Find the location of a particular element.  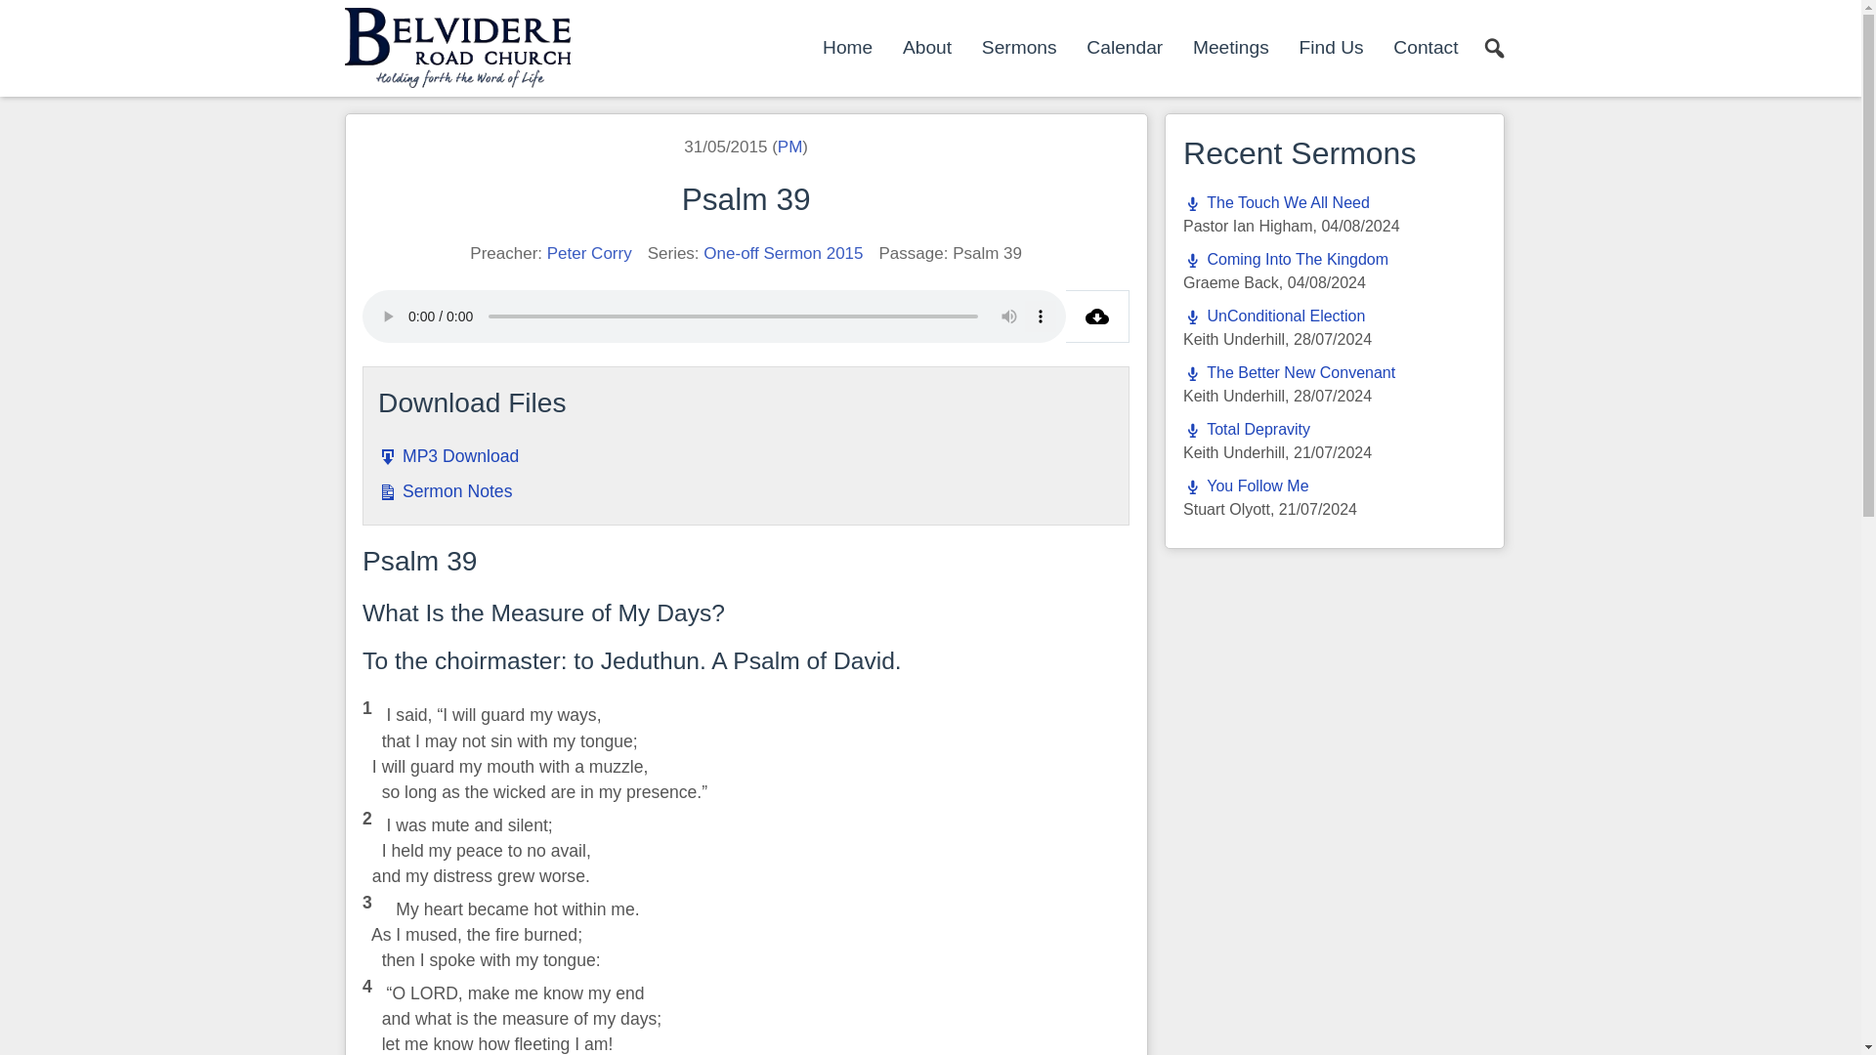

About is located at coordinates (926, 47).